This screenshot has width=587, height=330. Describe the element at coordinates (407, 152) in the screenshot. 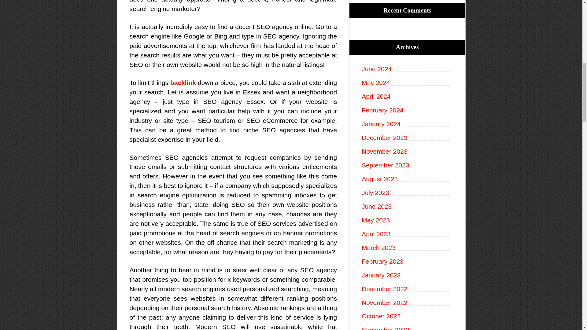

I see `November 2023` at that location.